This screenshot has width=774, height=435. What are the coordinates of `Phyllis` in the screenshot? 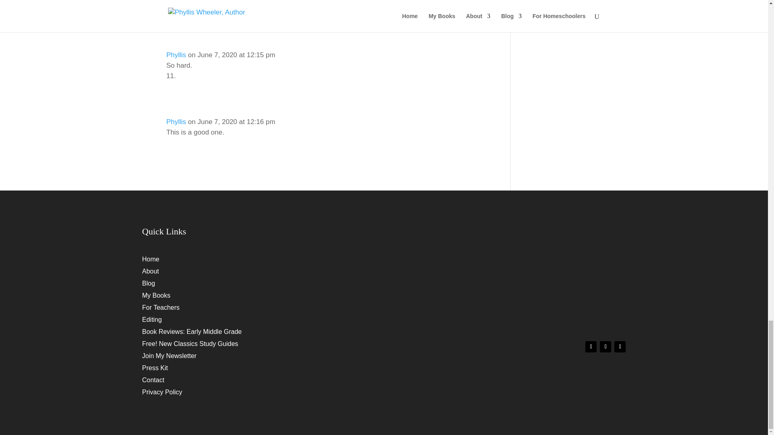 It's located at (176, 122).